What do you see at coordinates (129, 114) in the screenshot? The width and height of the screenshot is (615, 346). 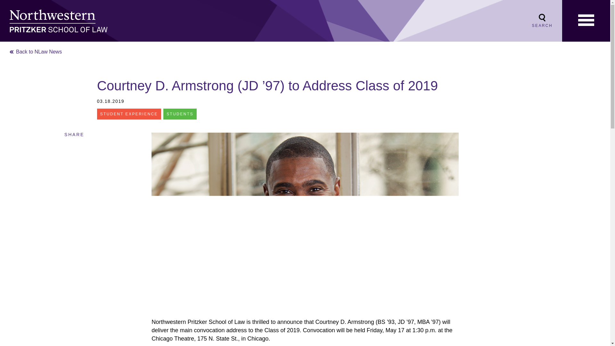 I see `STUDENT EXPERIENCE` at bounding box center [129, 114].